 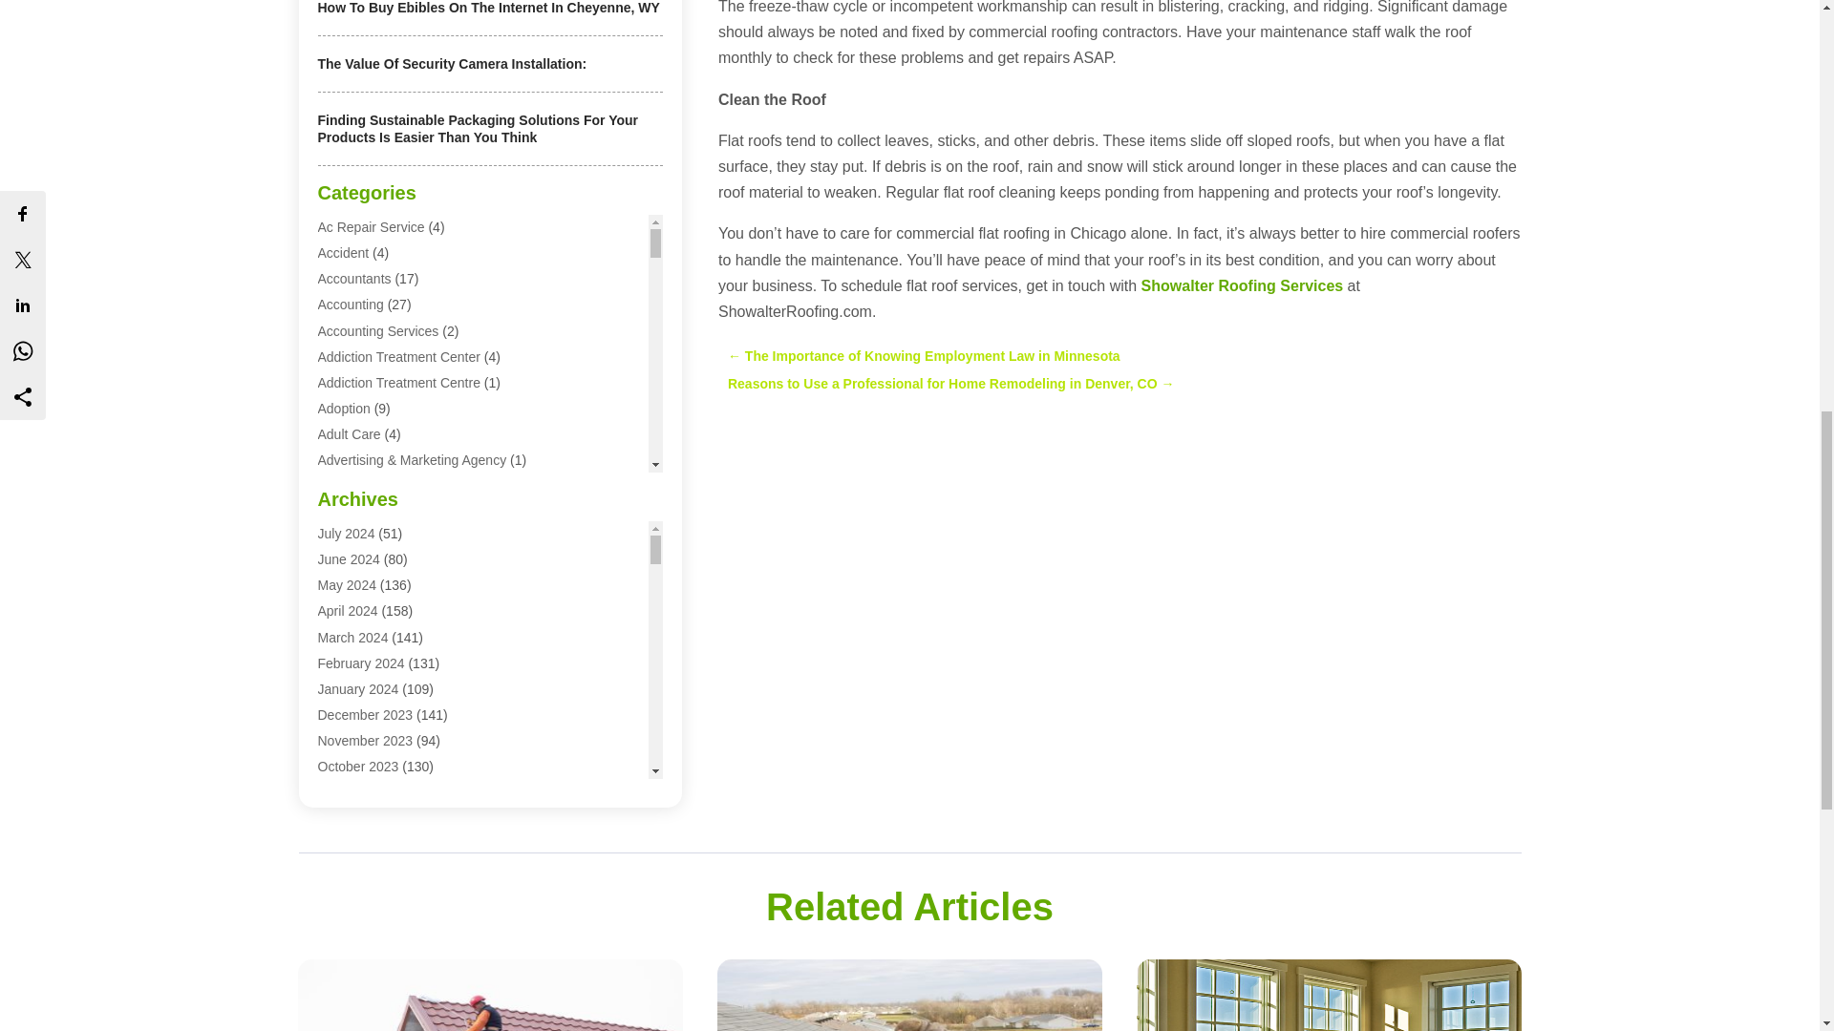 What do you see at coordinates (390, 617) in the screenshot?
I see `Air Compressor Supplier` at bounding box center [390, 617].